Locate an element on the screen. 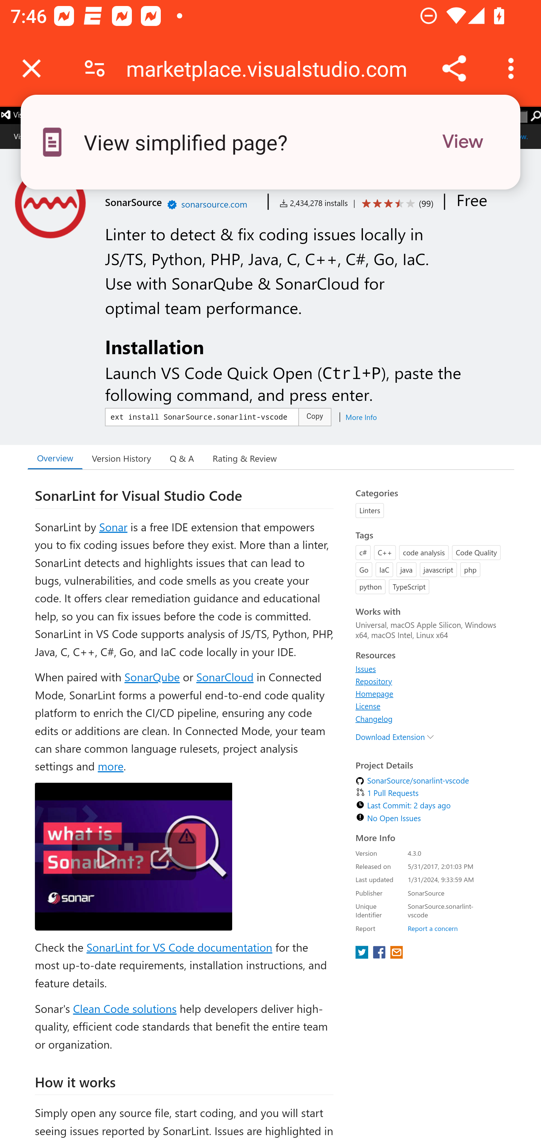  sonarsource.com is located at coordinates (214, 204).